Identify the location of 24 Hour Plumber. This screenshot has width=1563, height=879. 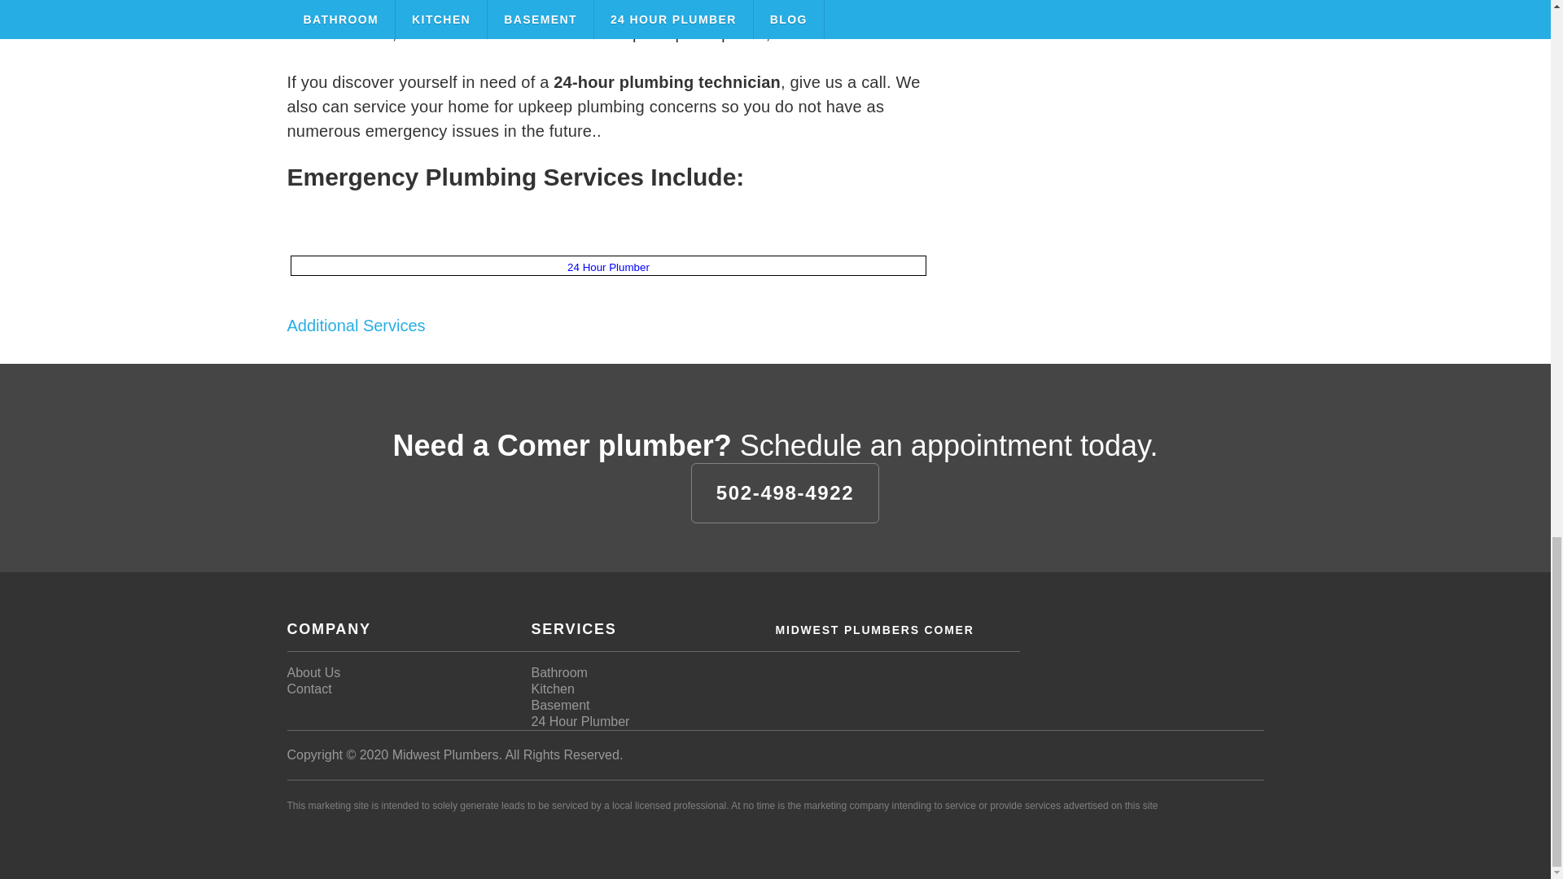
(580, 721).